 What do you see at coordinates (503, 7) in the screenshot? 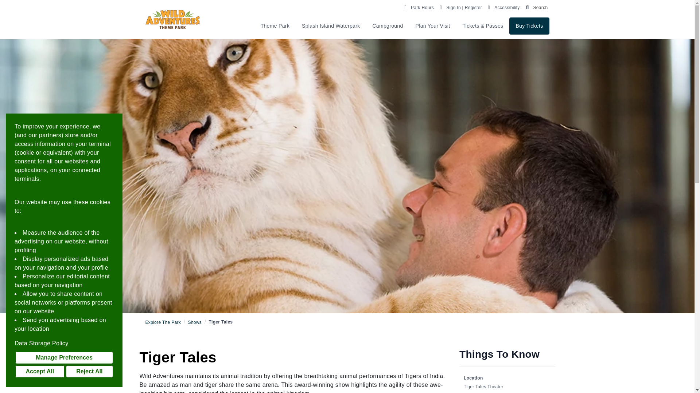
I see `Accessibility` at bounding box center [503, 7].